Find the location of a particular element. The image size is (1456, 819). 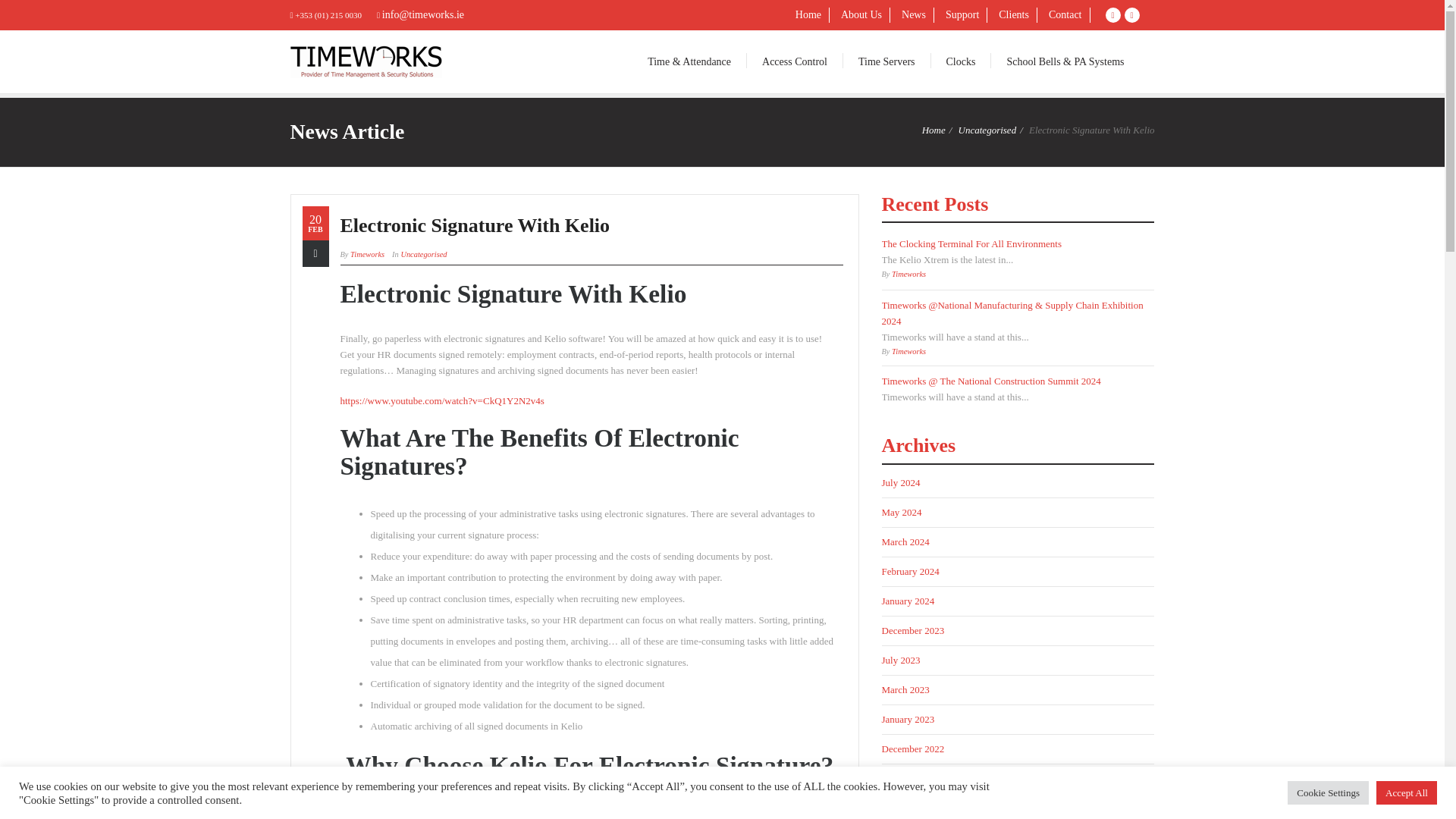

Time Servers is located at coordinates (886, 61).